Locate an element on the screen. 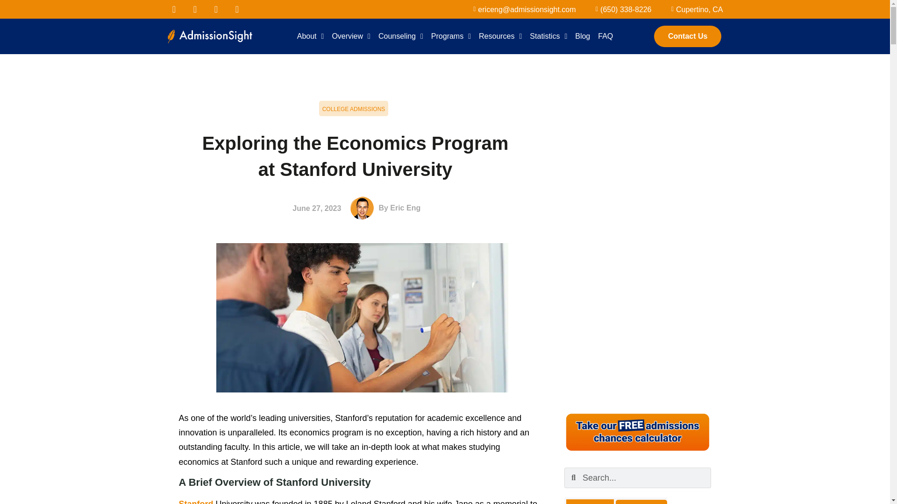 The width and height of the screenshot is (897, 504). Facebook is located at coordinates (173, 9).